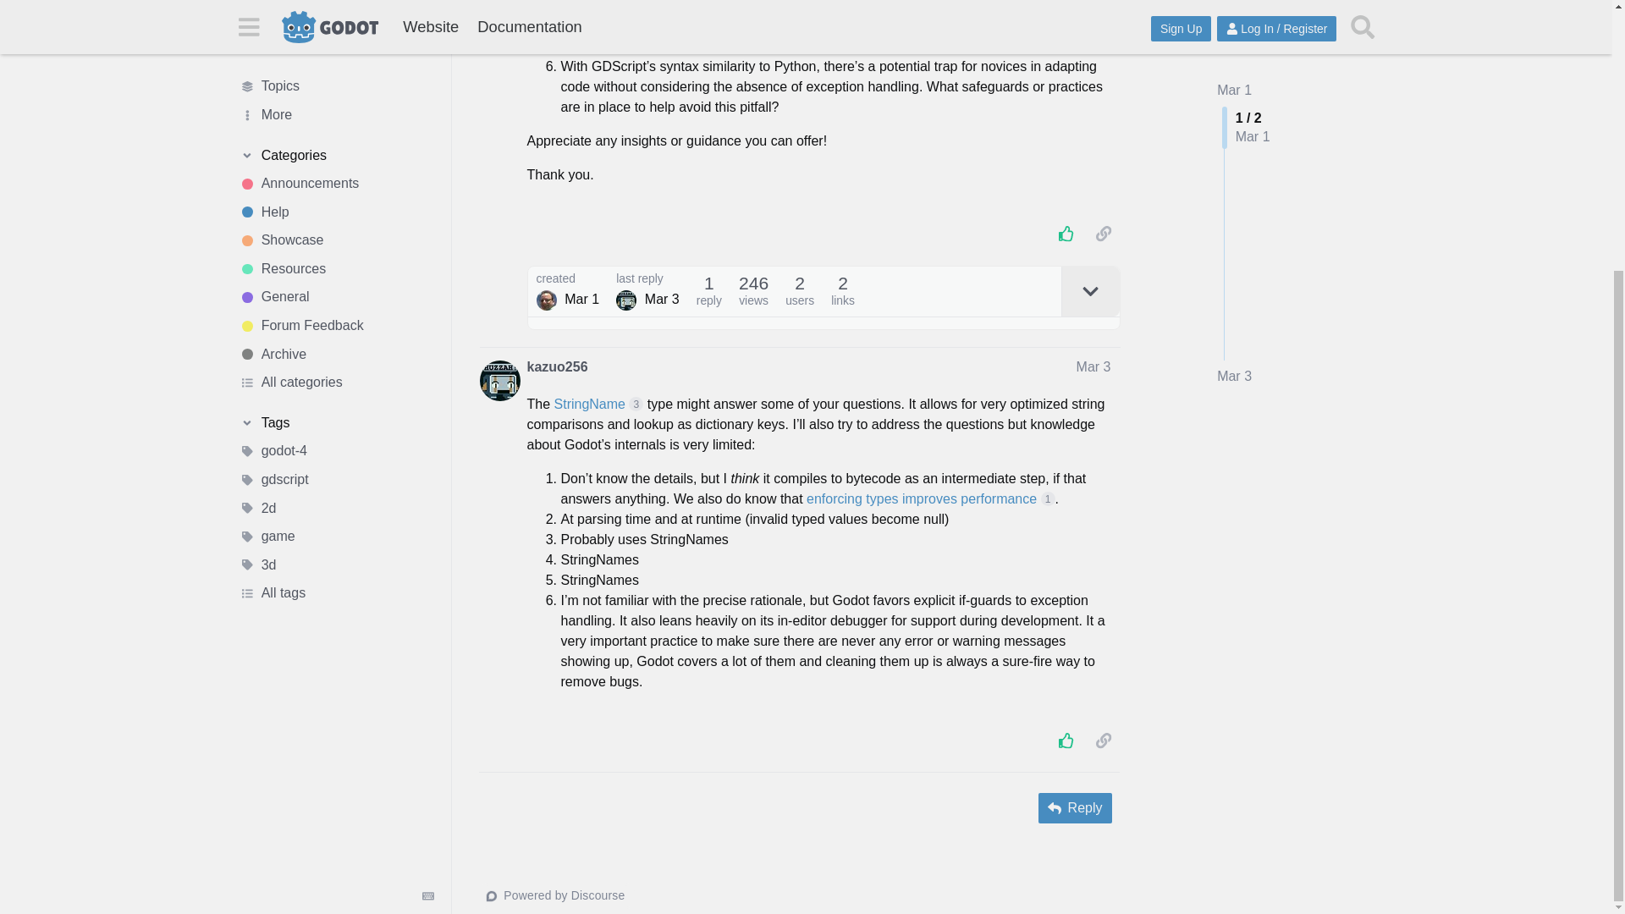 The width and height of the screenshot is (1625, 914). What do you see at coordinates (336, 78) in the screenshot?
I see `godot-4` at bounding box center [336, 78].